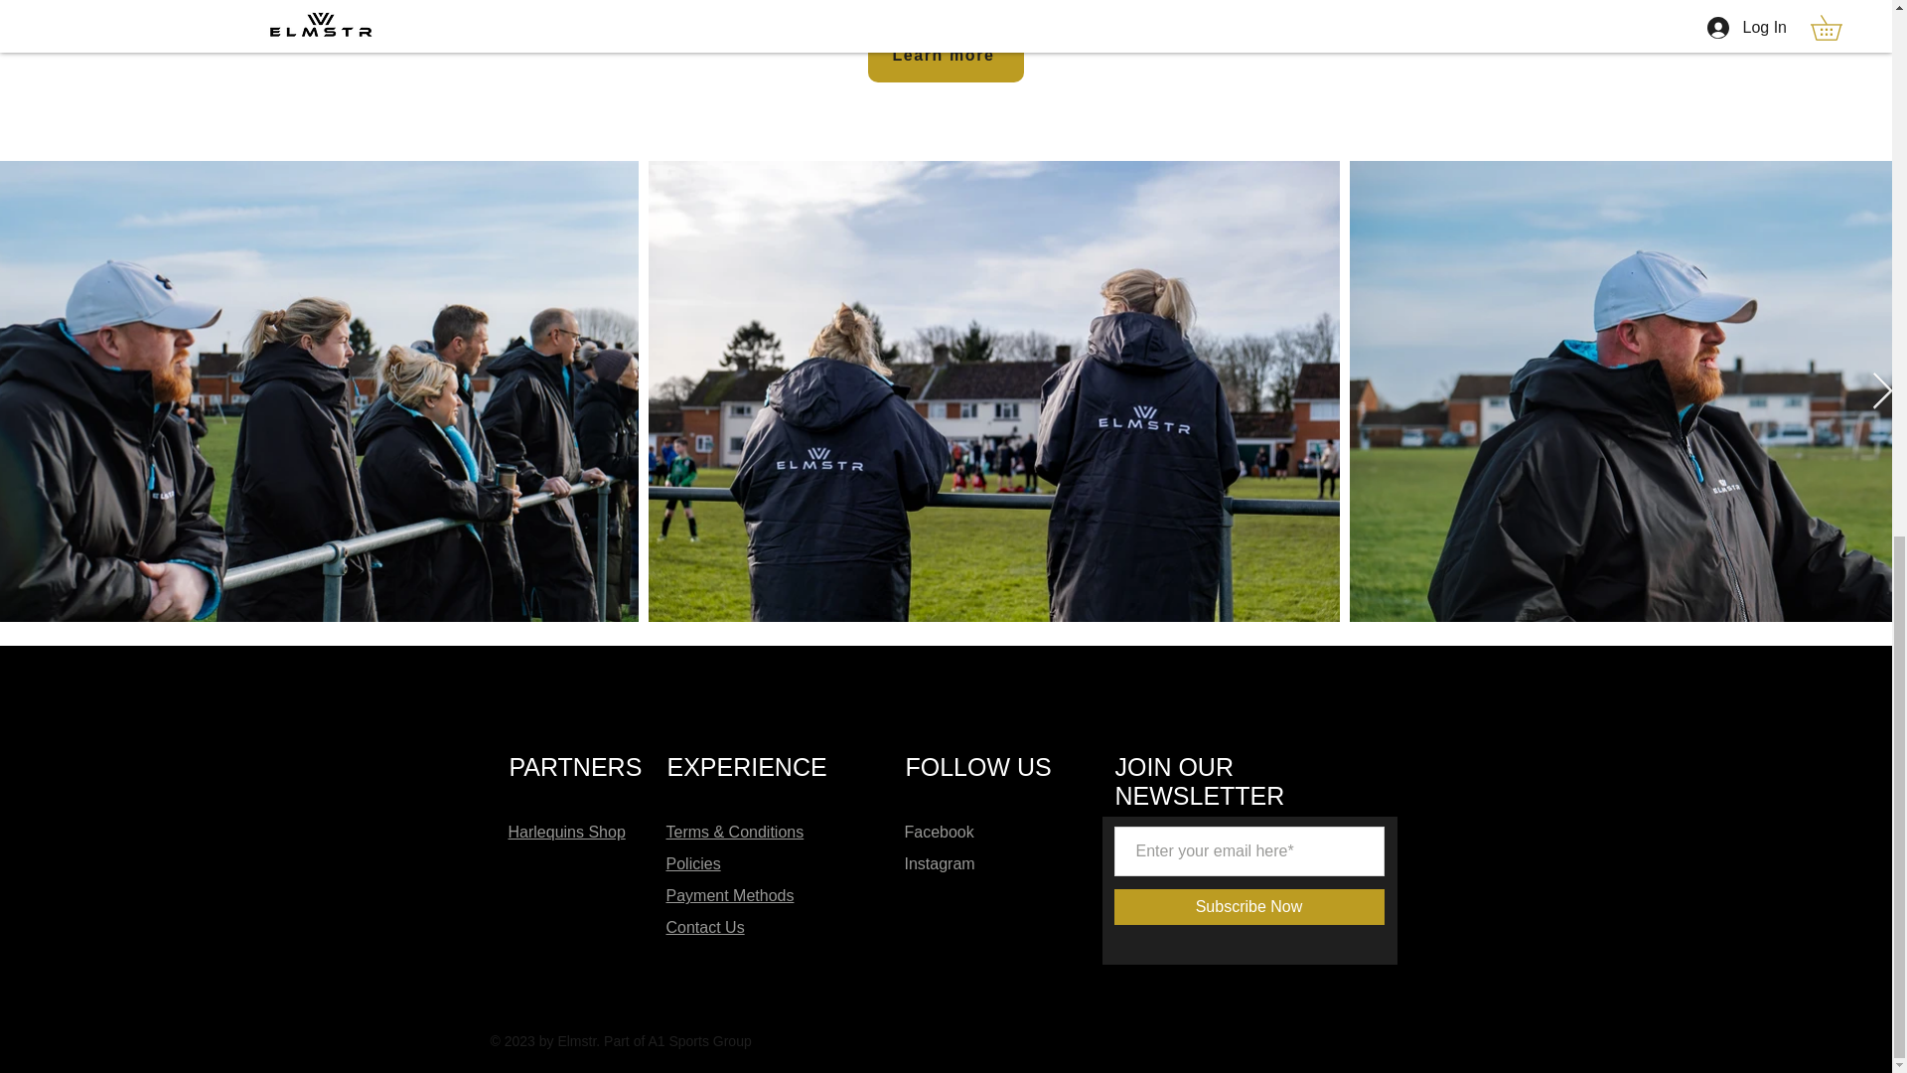  What do you see at coordinates (729, 896) in the screenshot?
I see `Payment Methods` at bounding box center [729, 896].